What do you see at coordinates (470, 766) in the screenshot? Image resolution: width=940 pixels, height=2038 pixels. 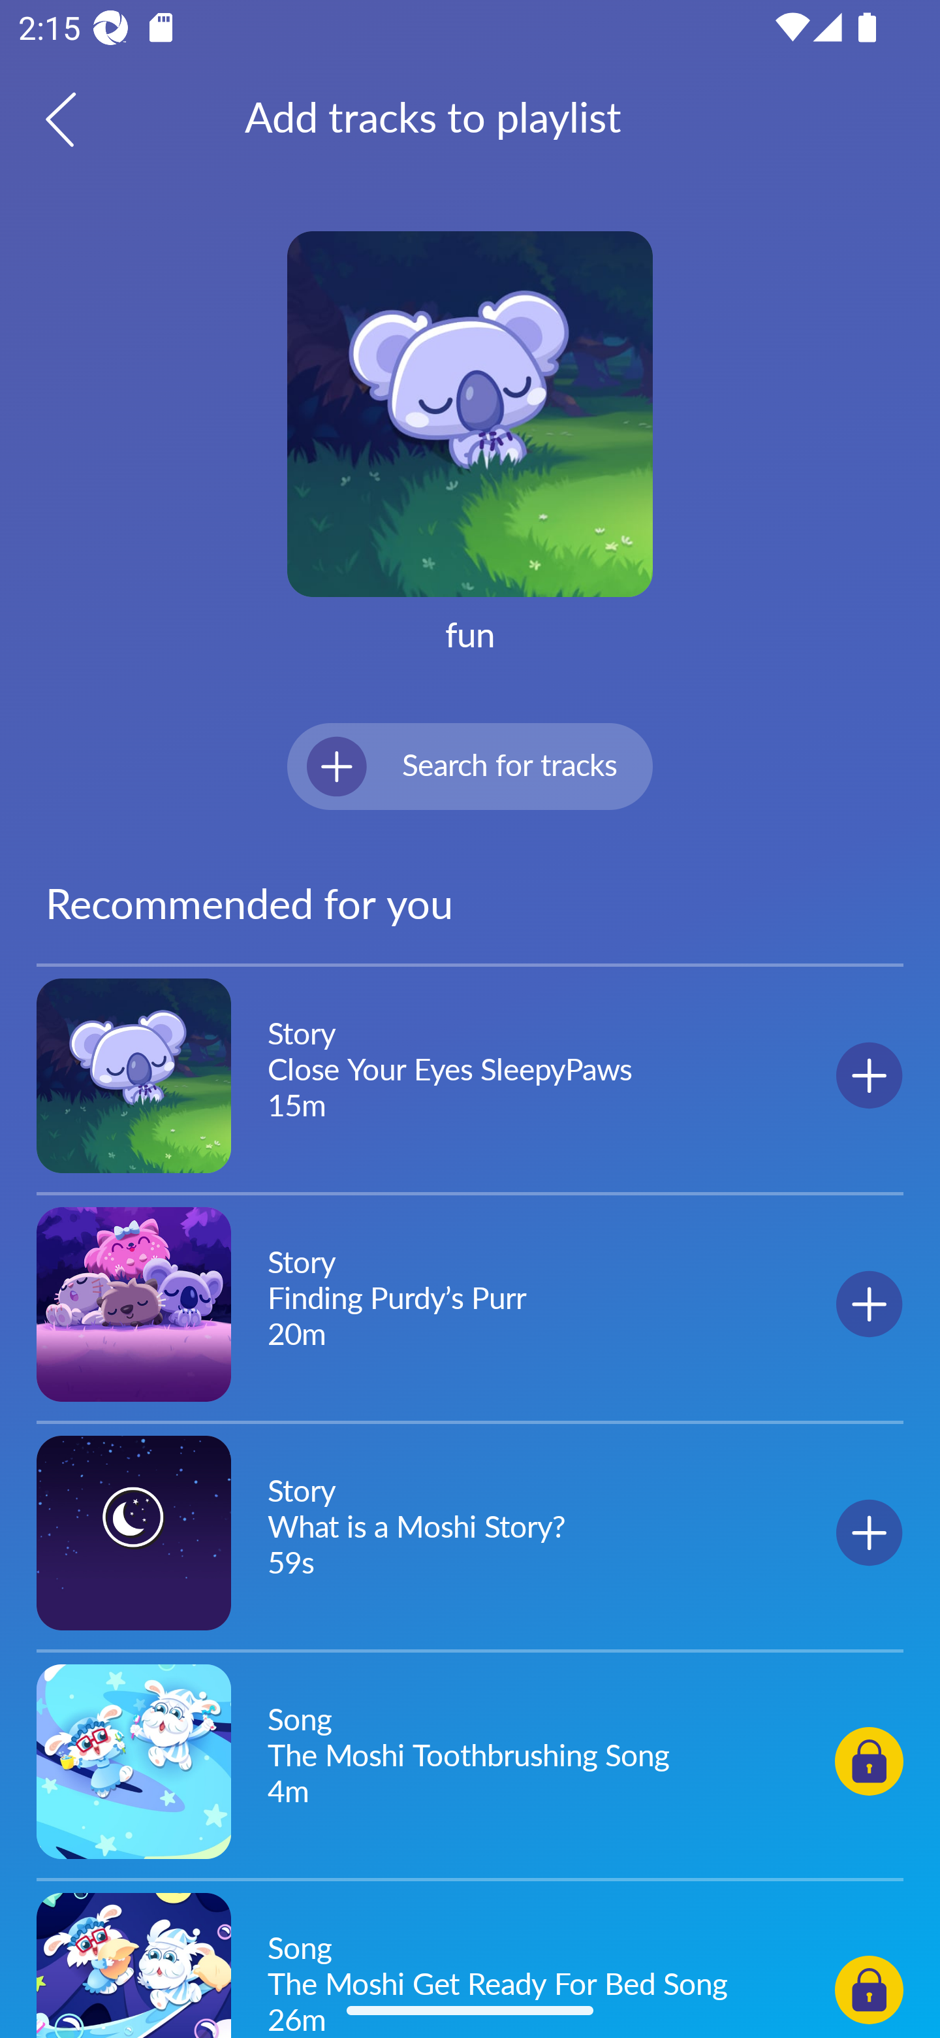 I see `icon Search for tracks` at bounding box center [470, 766].